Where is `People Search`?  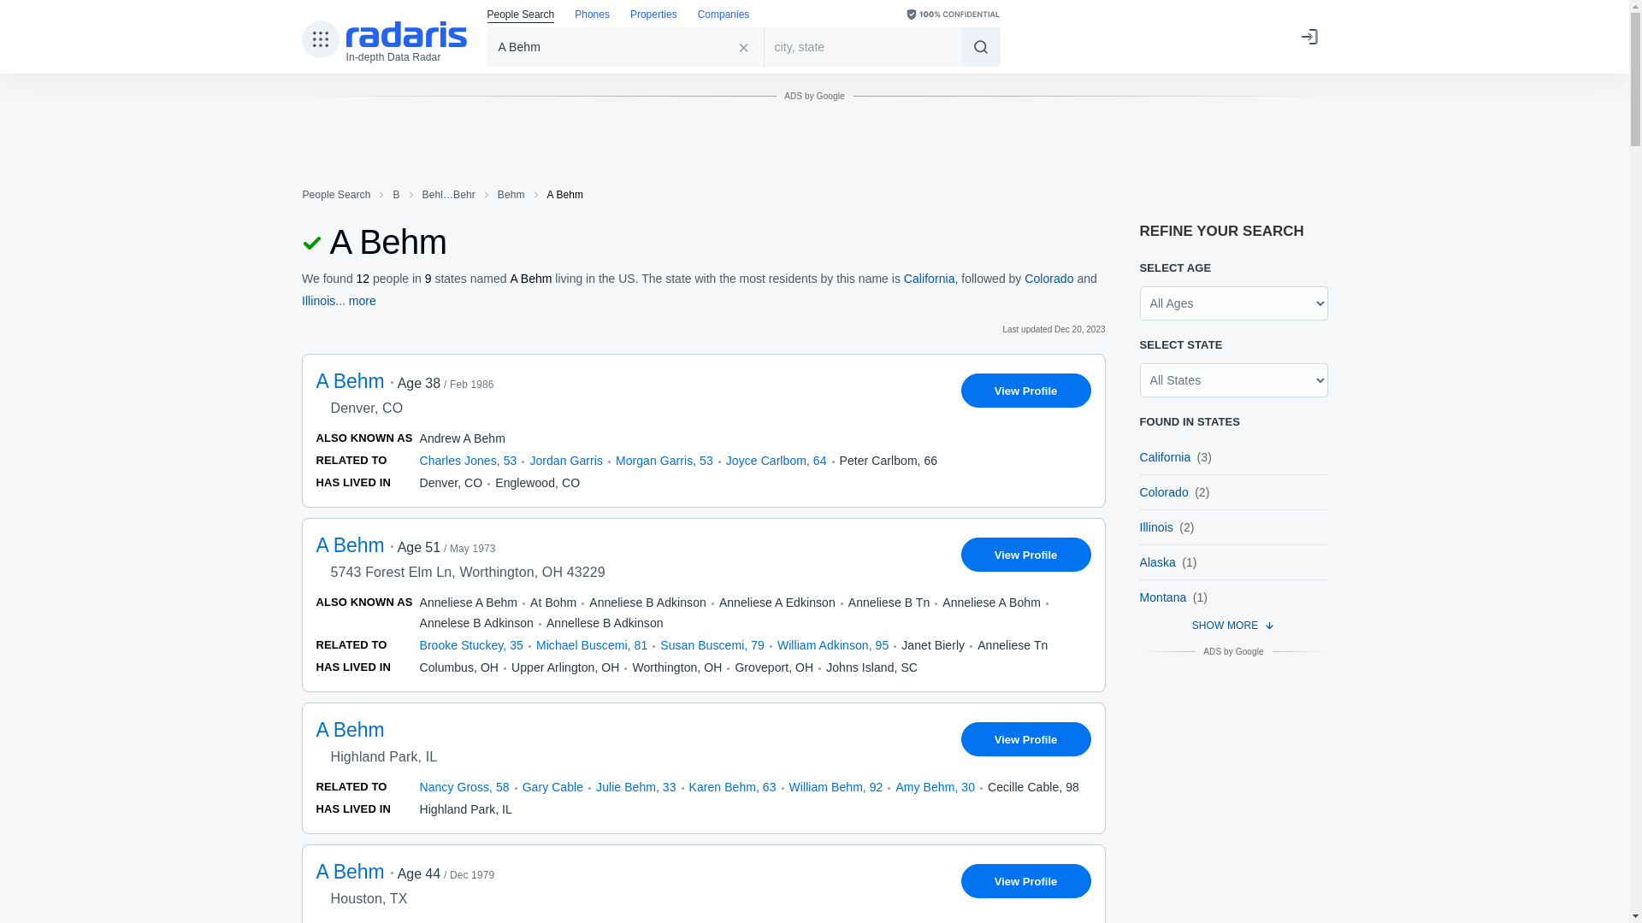
People Search is located at coordinates (335, 195).